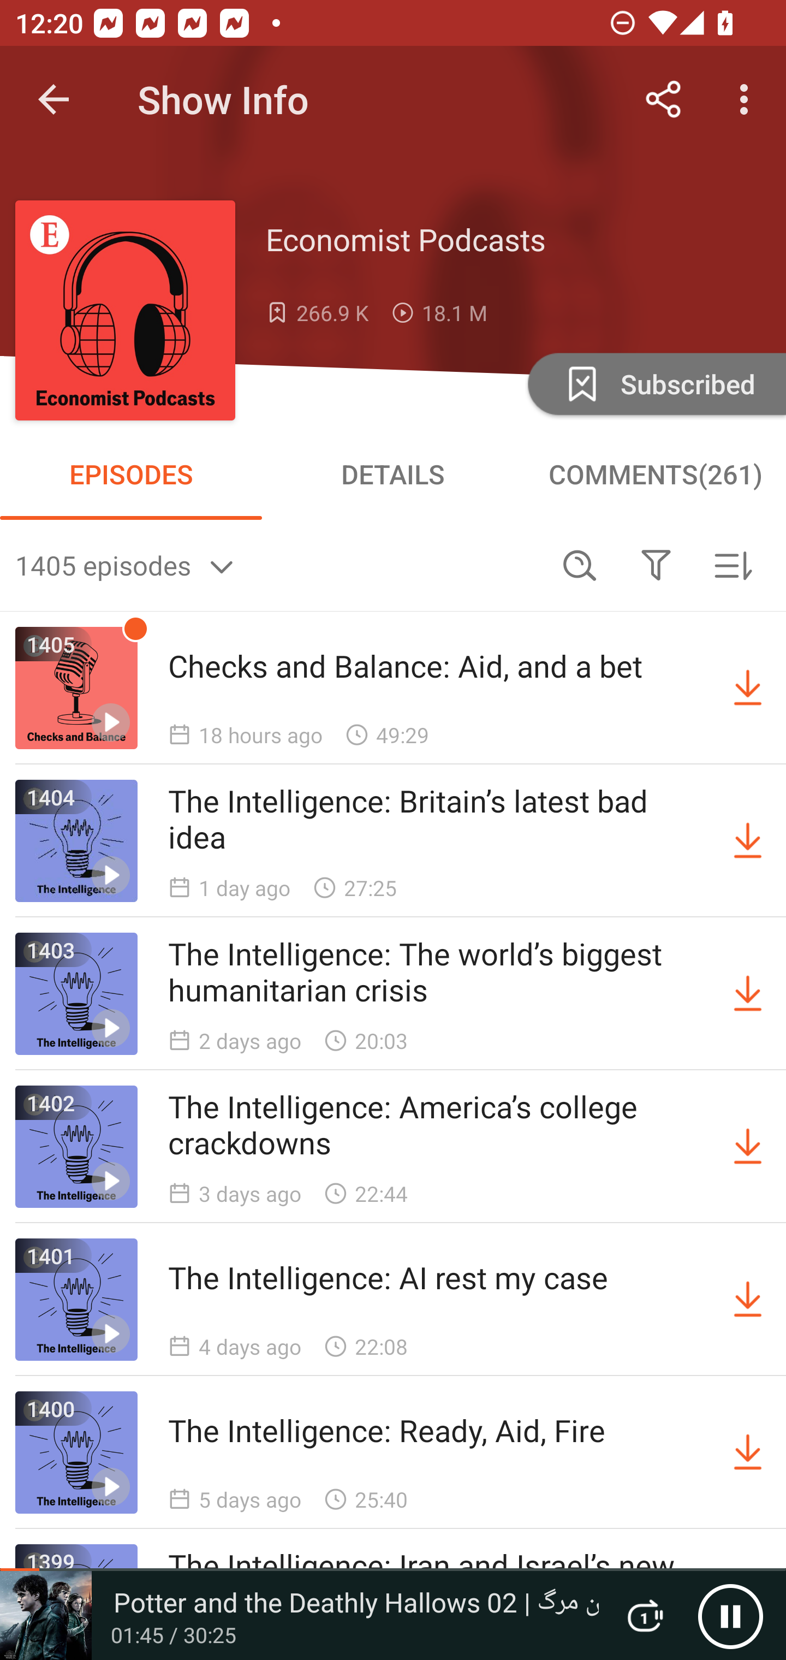  I want to click on Pause, so click(730, 1616).